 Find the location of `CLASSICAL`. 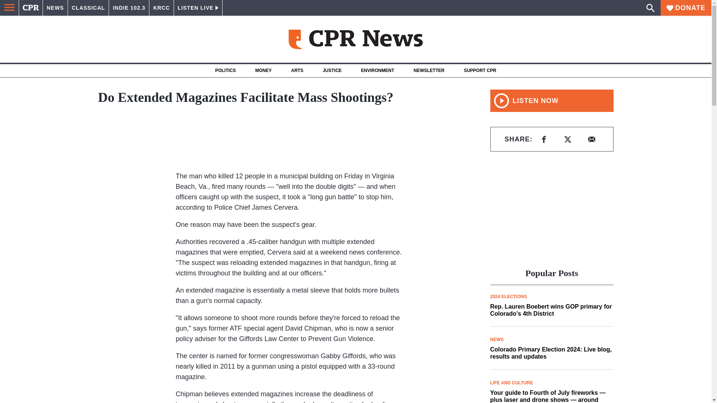

CLASSICAL is located at coordinates (88, 8).